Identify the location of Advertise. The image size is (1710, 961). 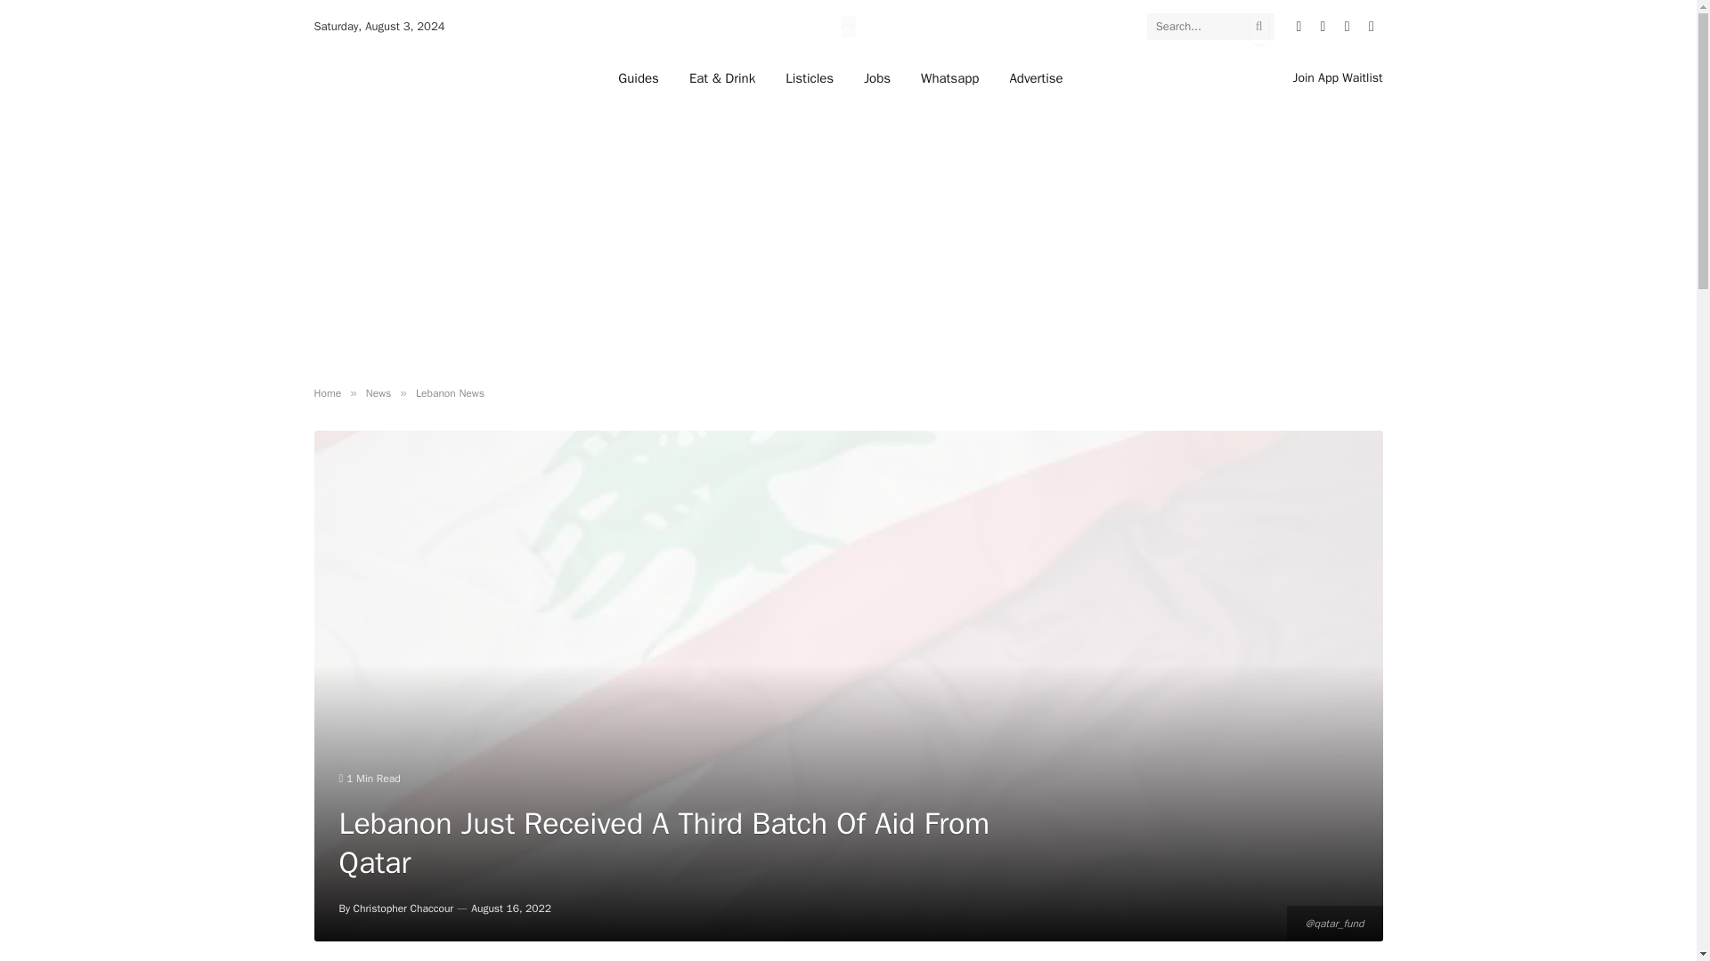
(1035, 77).